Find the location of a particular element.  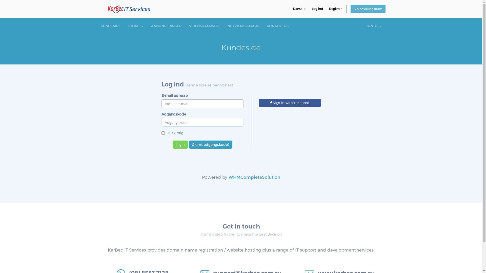

Glemt adgangskode? is located at coordinates (211, 145).